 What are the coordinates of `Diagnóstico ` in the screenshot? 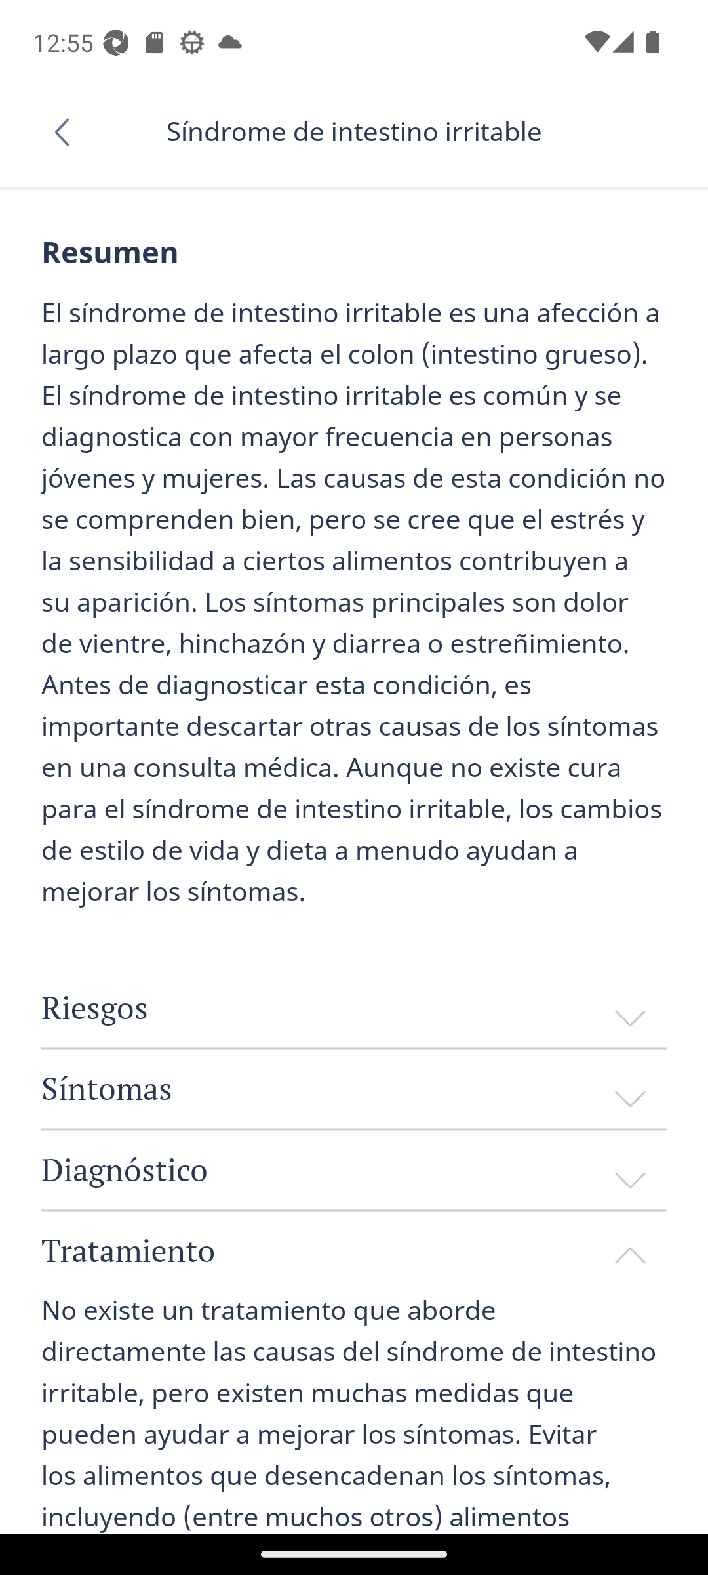 It's located at (354, 1170).